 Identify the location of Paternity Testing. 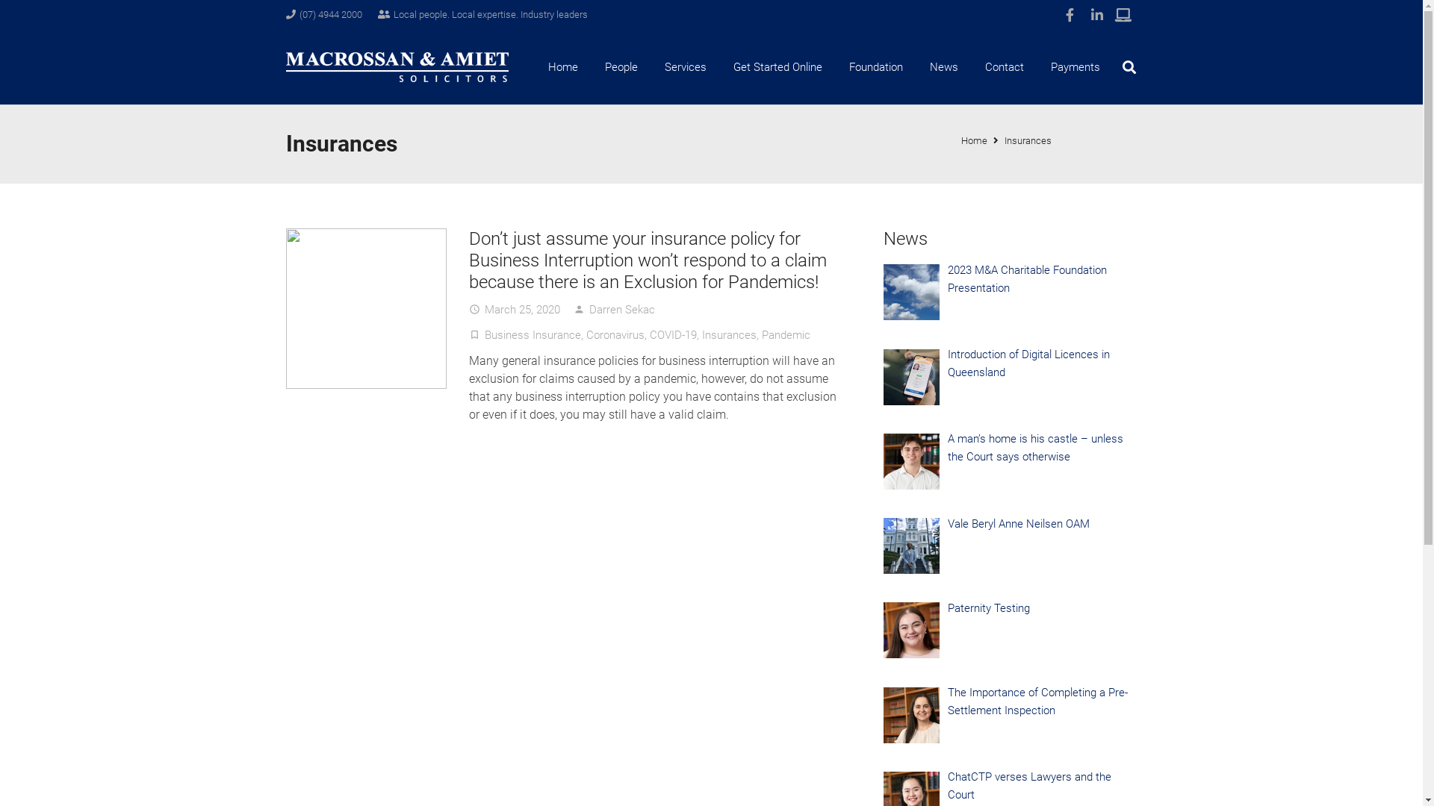
(989, 608).